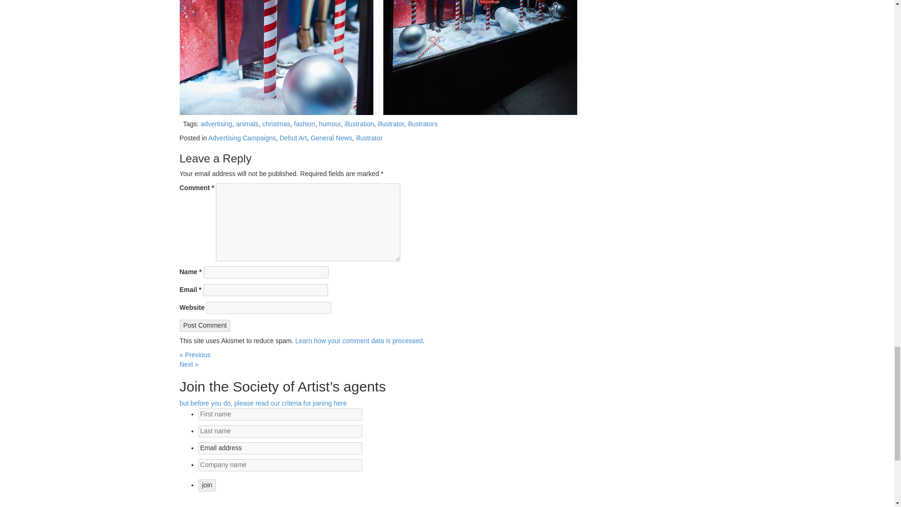 The height and width of the screenshot is (507, 901). I want to click on join, so click(207, 485).